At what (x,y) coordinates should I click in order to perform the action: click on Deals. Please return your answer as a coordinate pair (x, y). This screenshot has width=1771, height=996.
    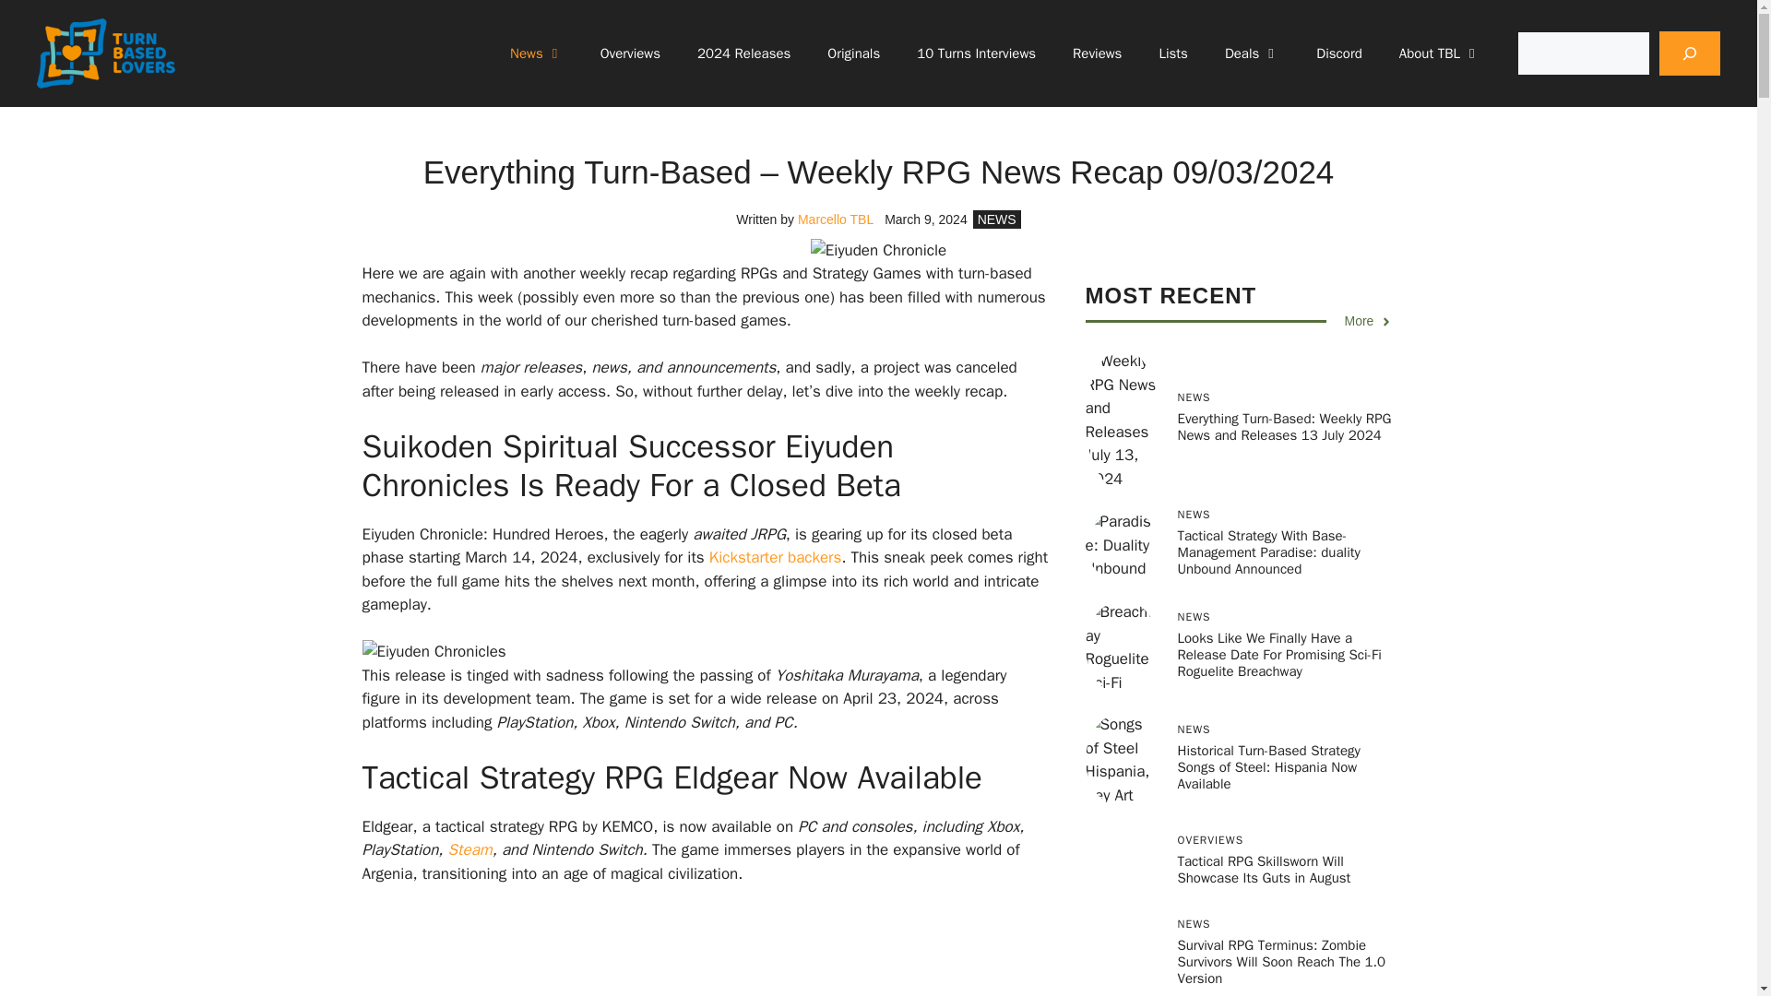
    Looking at the image, I should click on (1252, 53).